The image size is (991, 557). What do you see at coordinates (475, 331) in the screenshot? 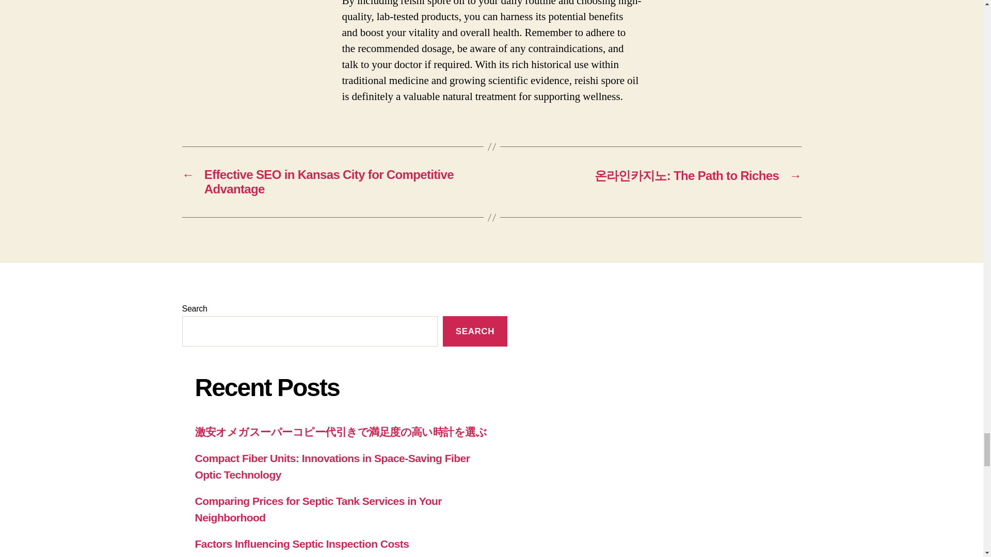
I see `SEARCH` at bounding box center [475, 331].